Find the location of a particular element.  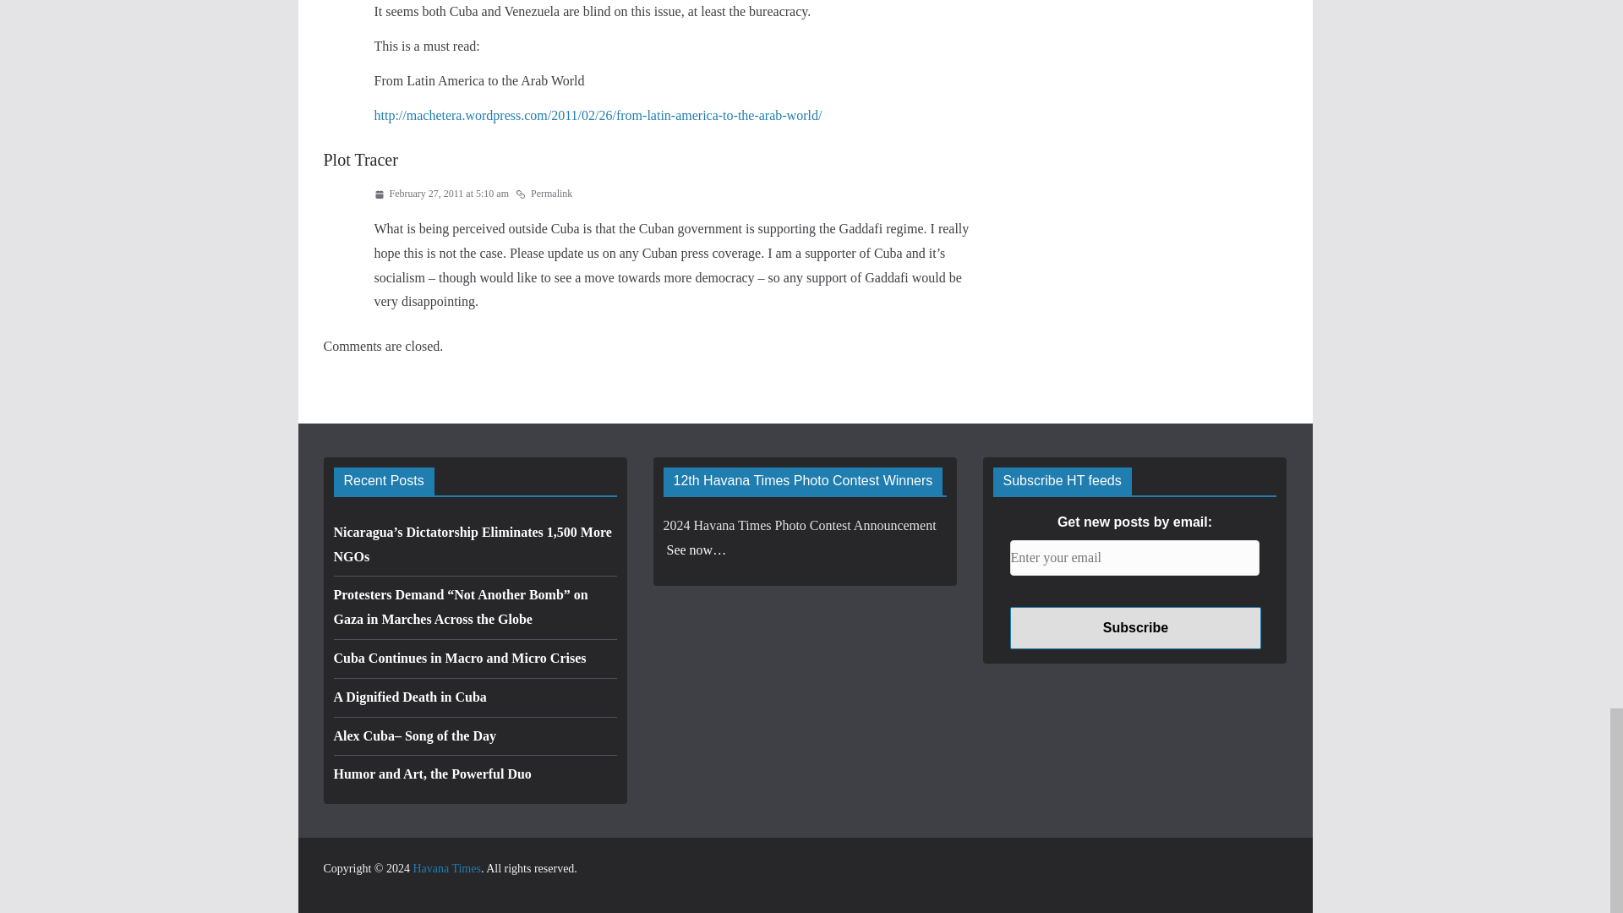

Permalink is located at coordinates (544, 194).